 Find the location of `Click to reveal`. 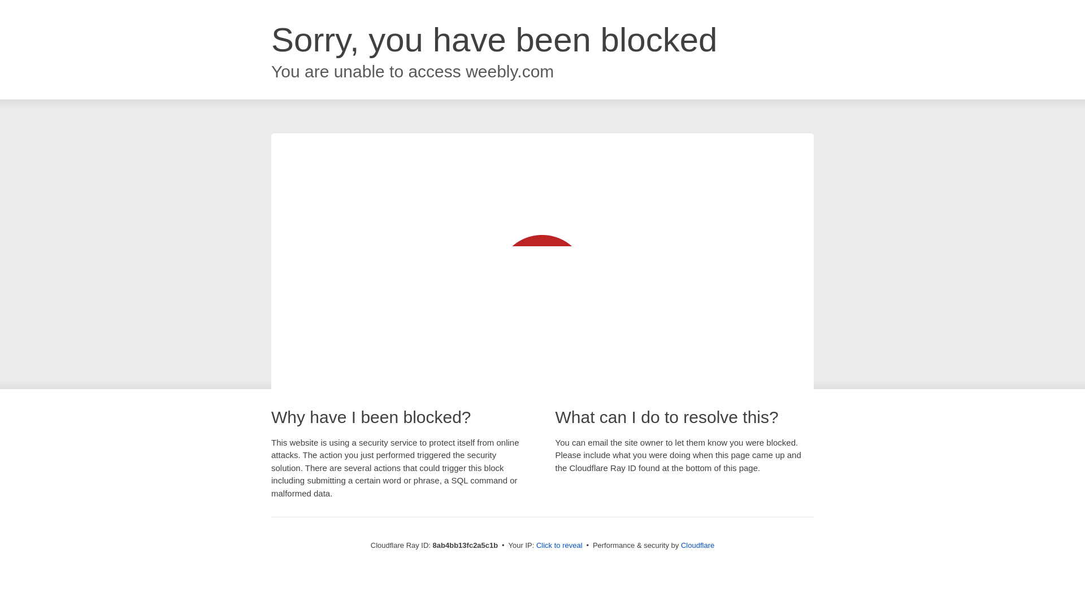

Click to reveal is located at coordinates (559, 546).